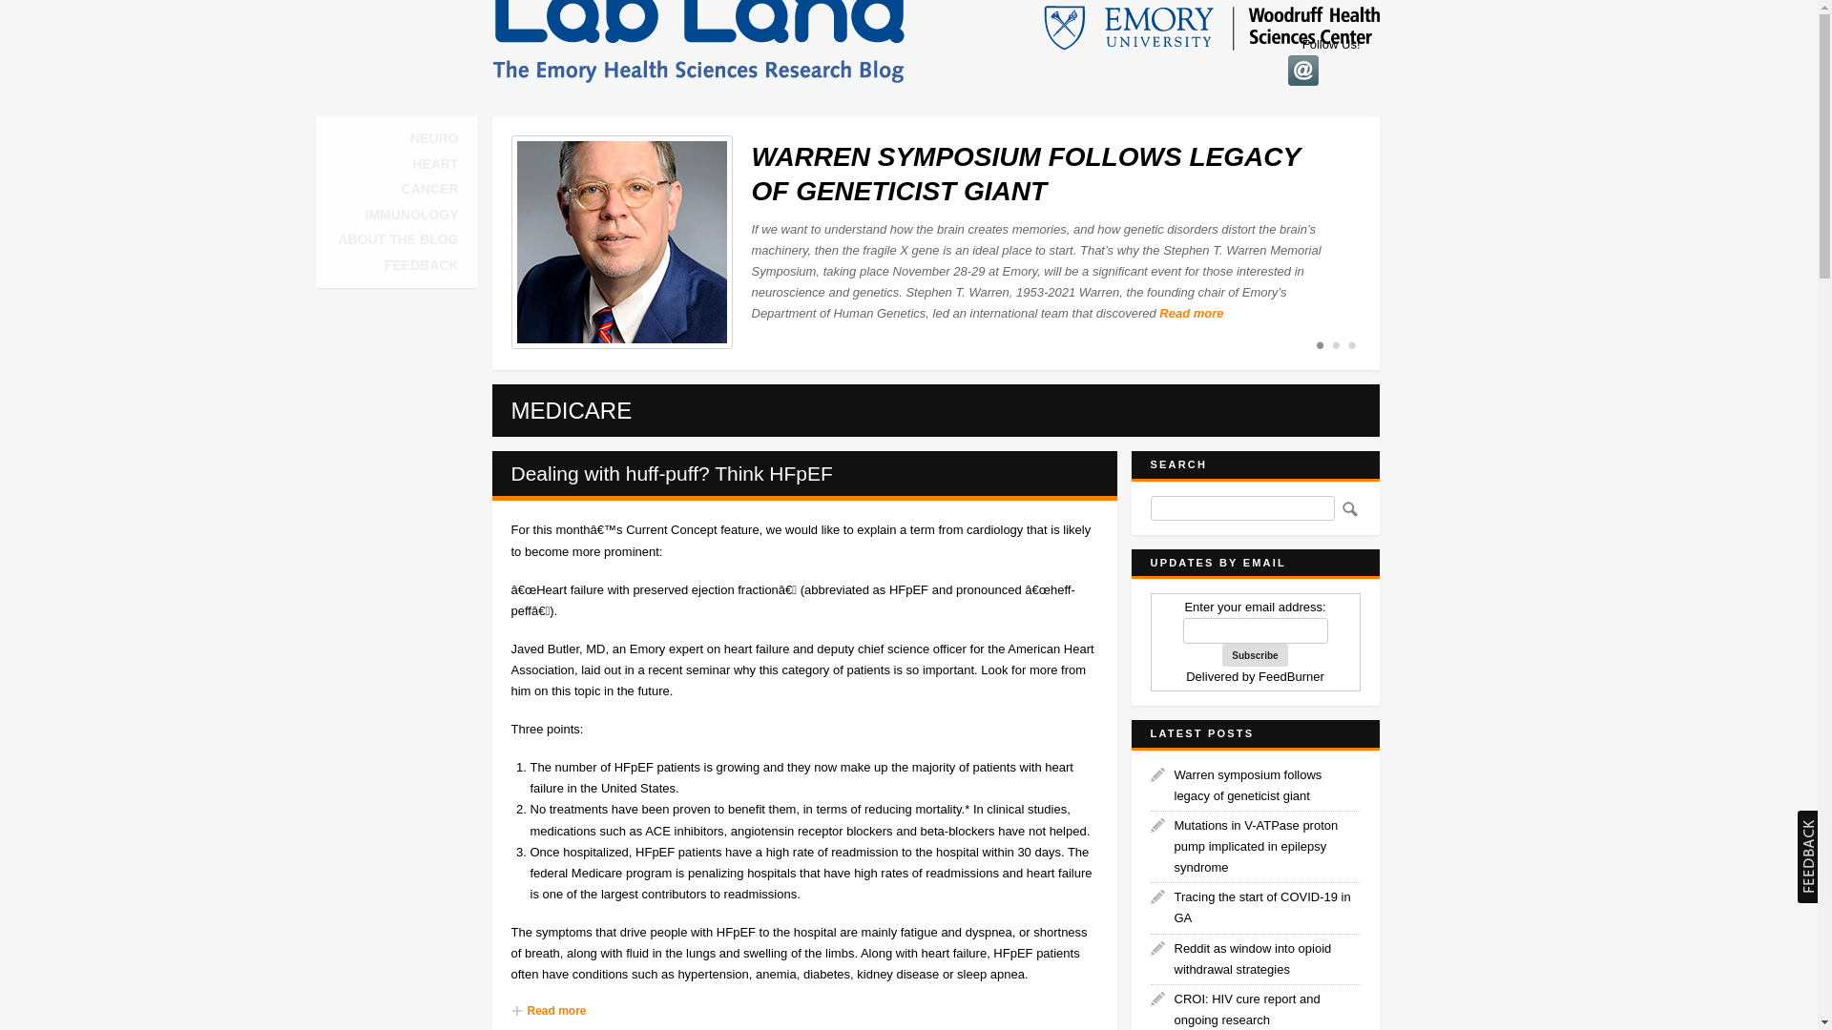 Image resolution: width=1832 pixels, height=1030 pixels. Describe the element at coordinates (716, 874) in the screenshot. I see `medicare readmissions` at that location.